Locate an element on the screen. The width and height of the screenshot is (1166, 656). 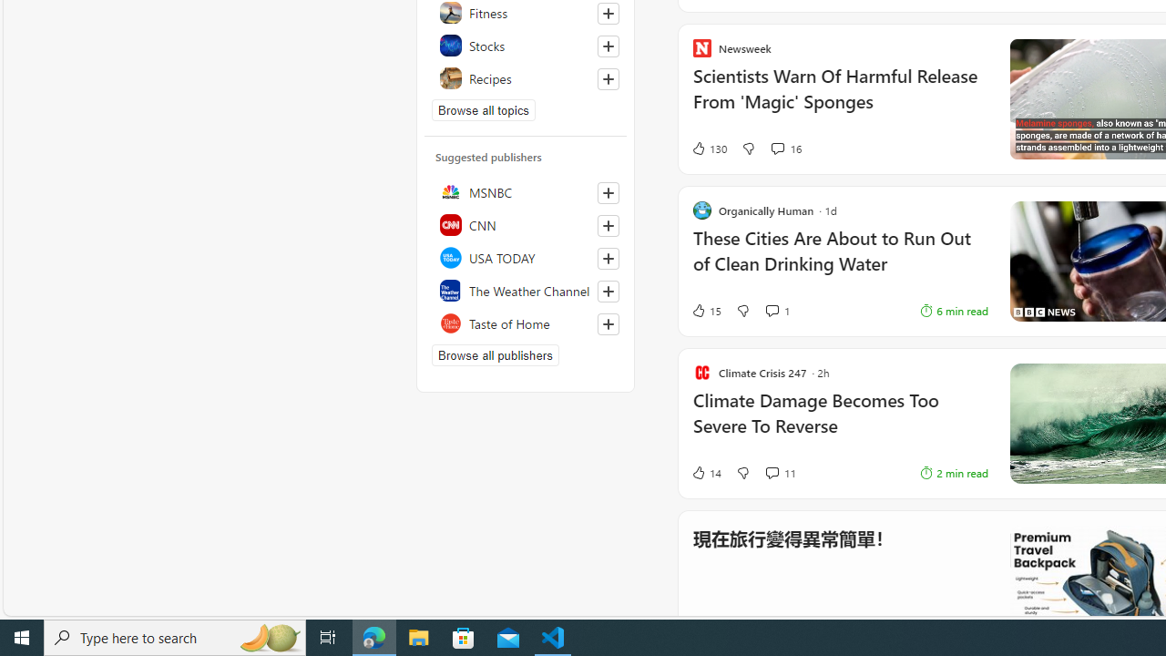
View comments 16 Comment is located at coordinates (785, 148).